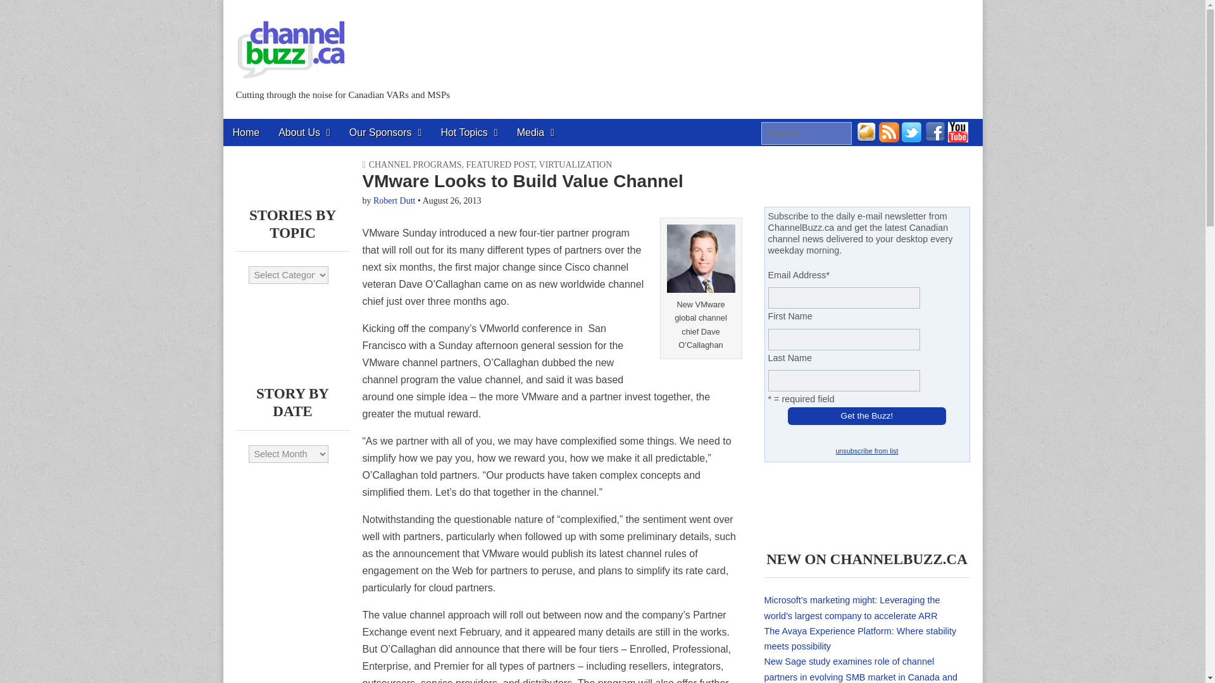 The image size is (1215, 683). Describe the element at coordinates (935, 138) in the screenshot. I see `Connect with ChannelBuzz.ca on Facebook` at that location.